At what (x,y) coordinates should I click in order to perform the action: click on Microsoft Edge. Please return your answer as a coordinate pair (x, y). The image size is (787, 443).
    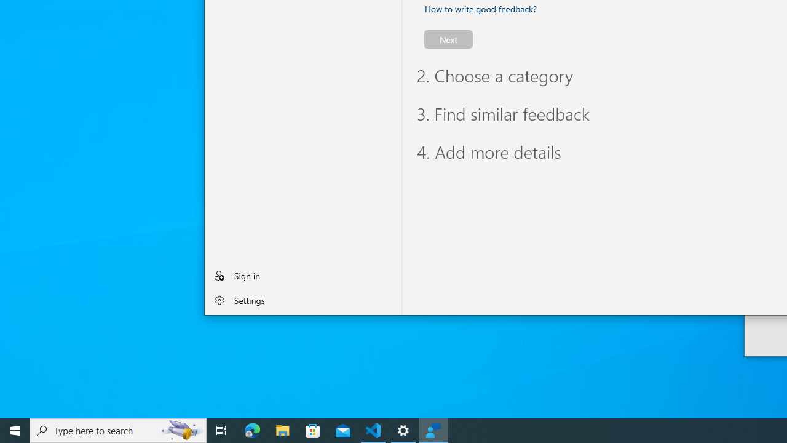
    Looking at the image, I should click on (253, 431).